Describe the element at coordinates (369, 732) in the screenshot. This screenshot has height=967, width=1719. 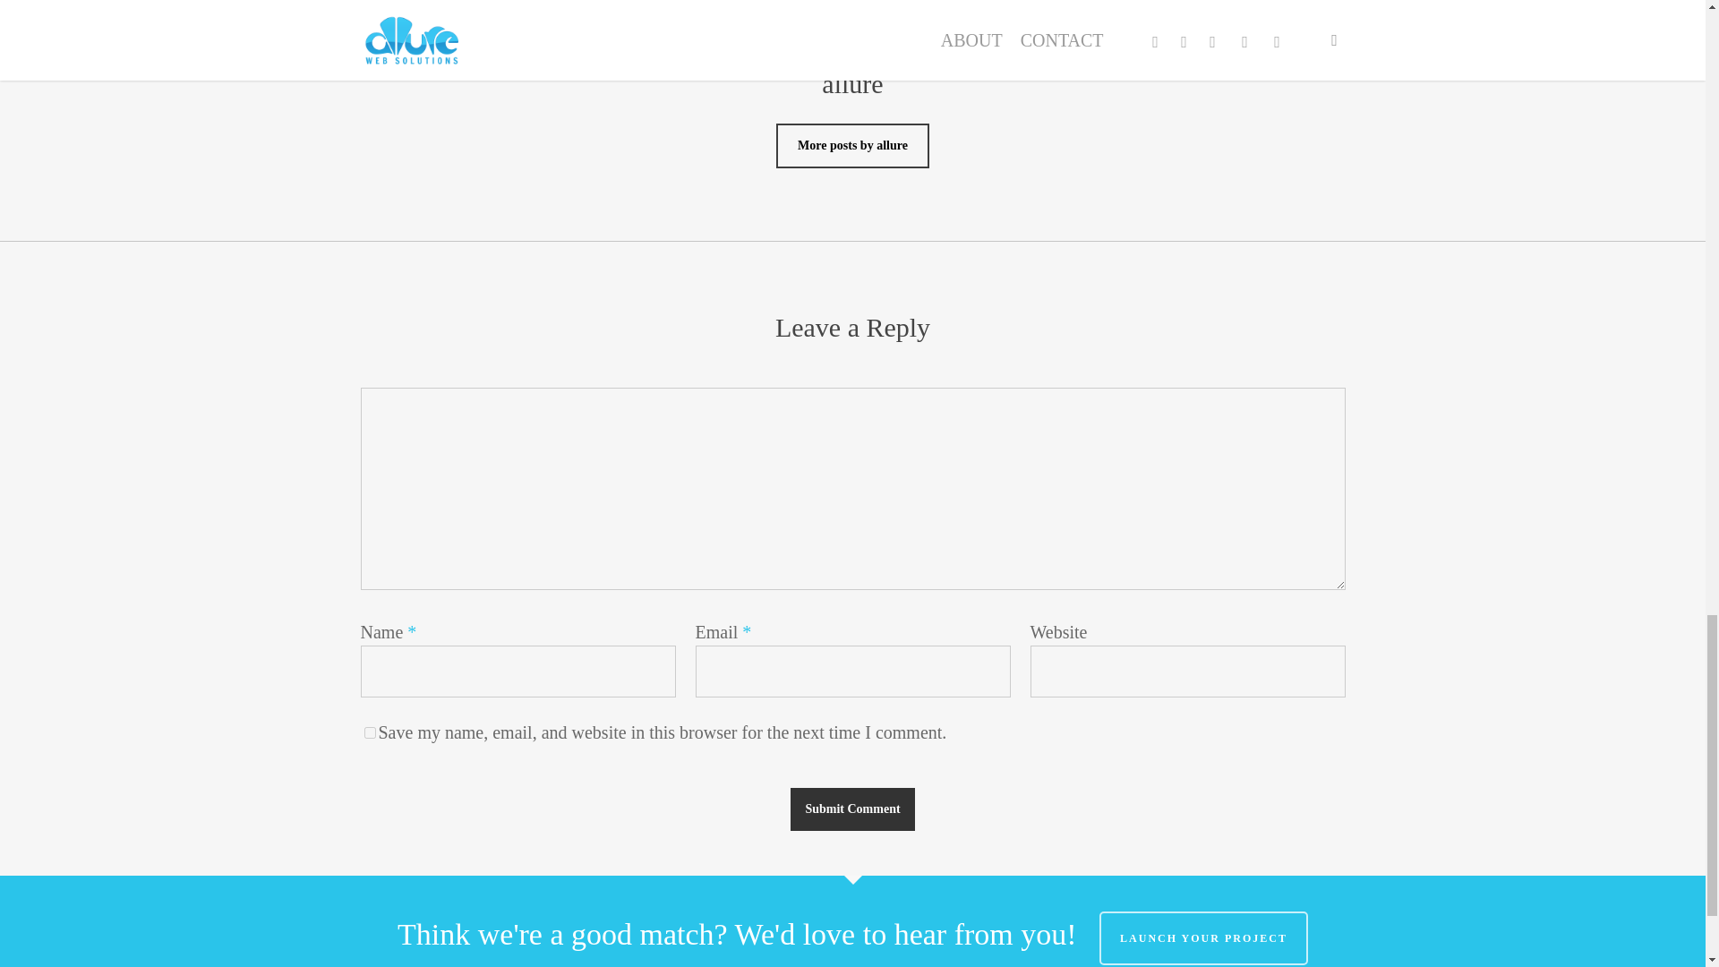
I see `yes` at that location.